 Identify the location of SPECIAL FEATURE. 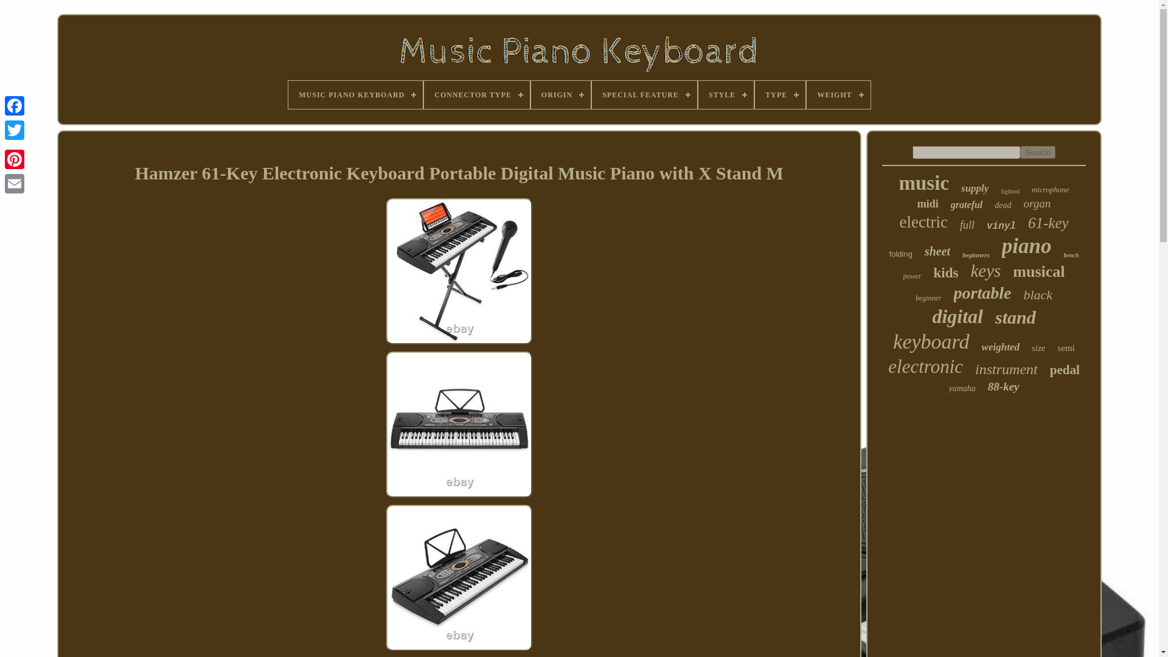
(645, 95).